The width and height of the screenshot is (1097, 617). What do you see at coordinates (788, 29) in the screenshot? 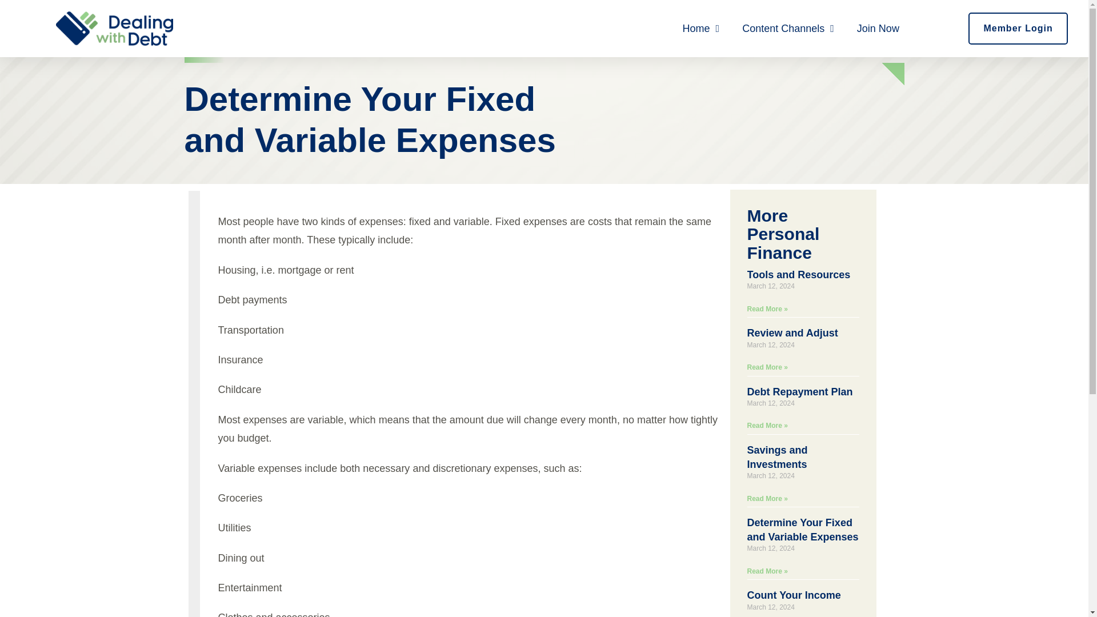
I see `Content Channels` at bounding box center [788, 29].